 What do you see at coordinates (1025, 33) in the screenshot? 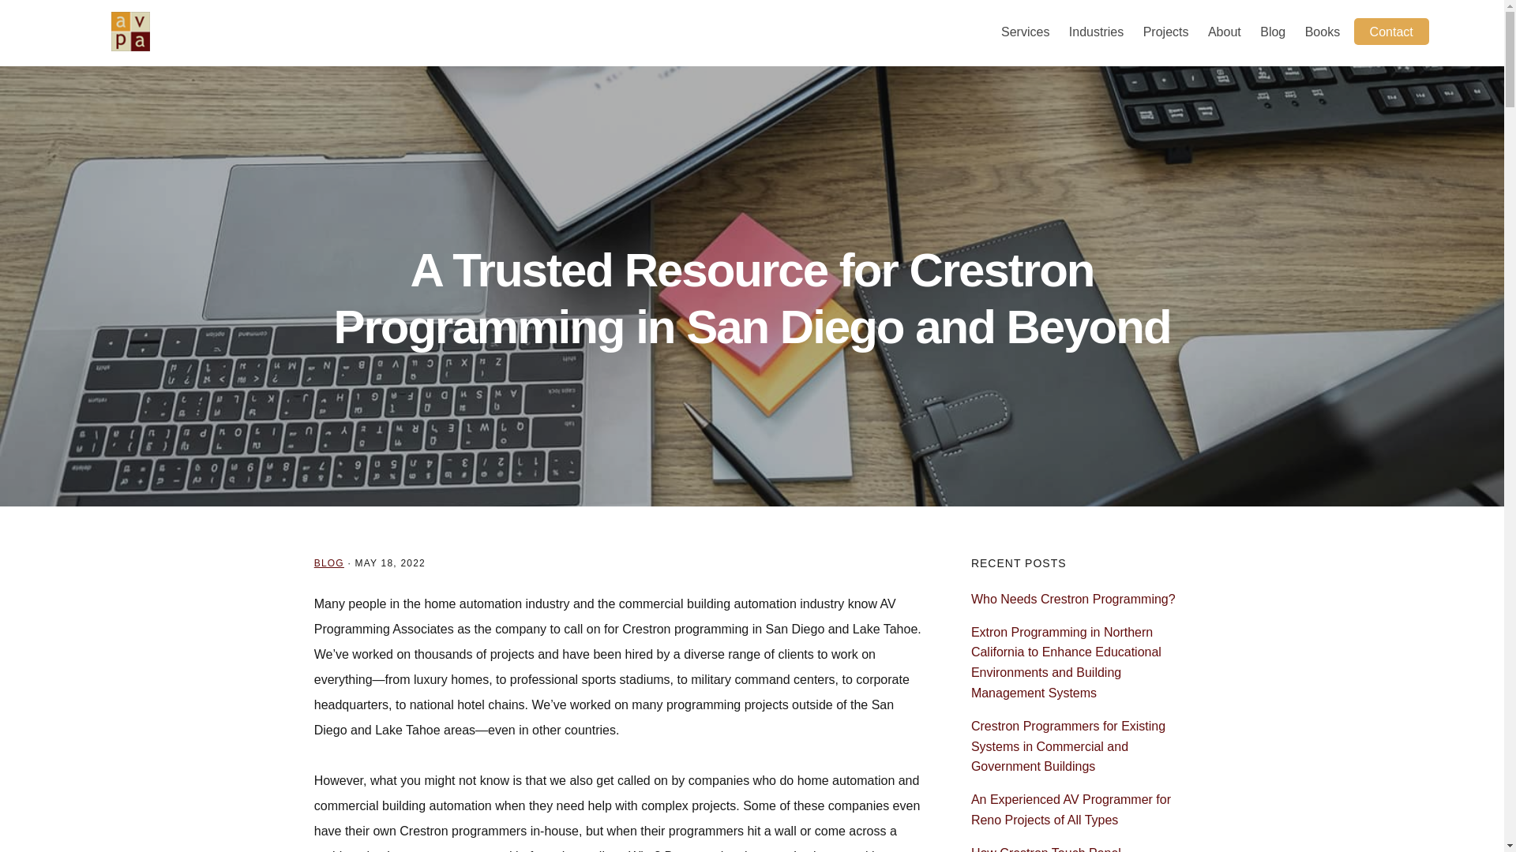
I see `Services` at bounding box center [1025, 33].